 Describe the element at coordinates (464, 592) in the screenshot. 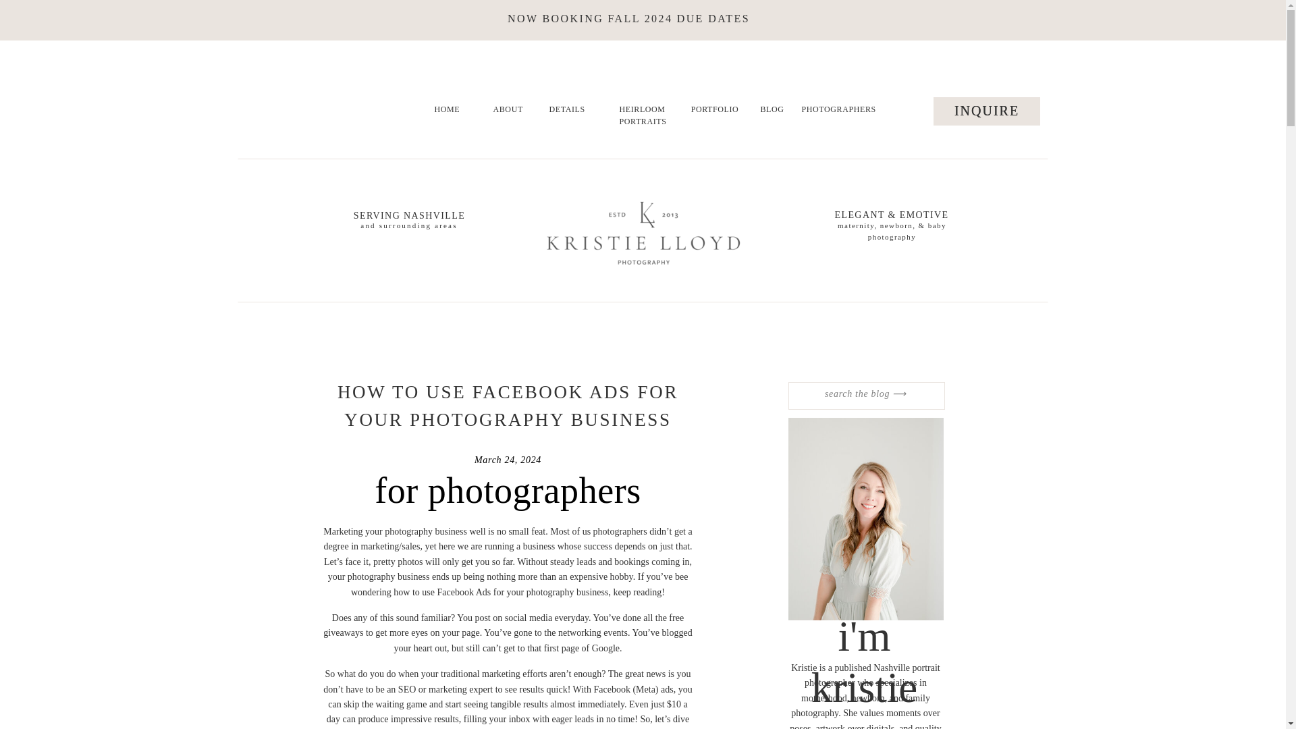

I see `Facebook Ads` at that location.